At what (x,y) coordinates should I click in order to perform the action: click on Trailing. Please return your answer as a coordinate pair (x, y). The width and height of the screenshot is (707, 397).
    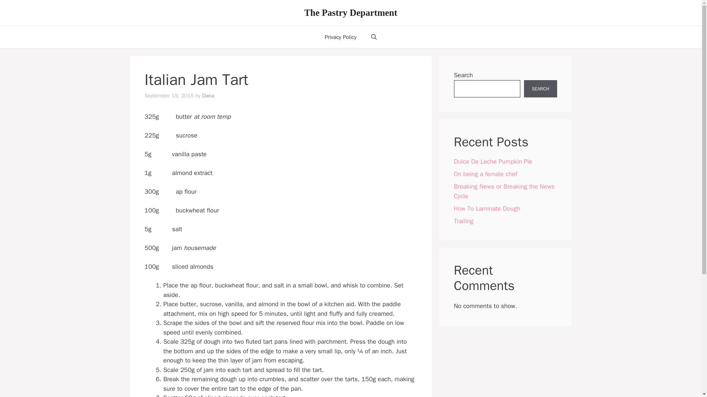
    Looking at the image, I should click on (463, 221).